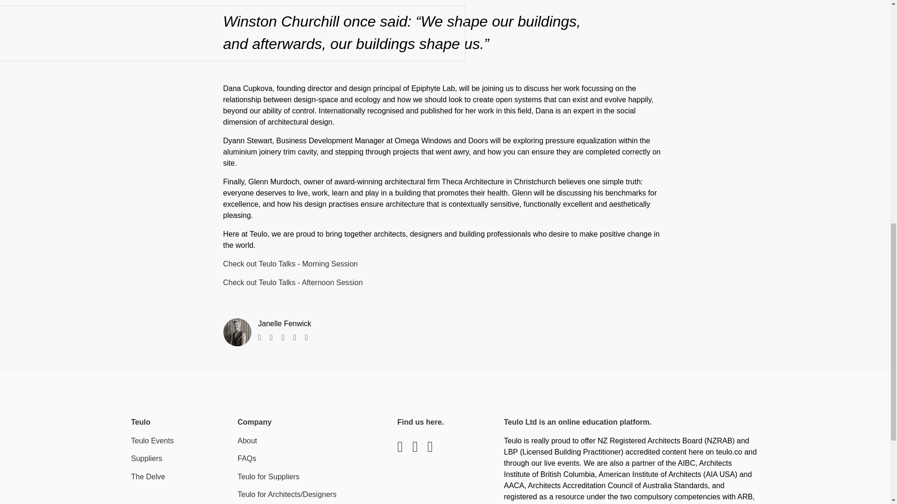  Describe the element at coordinates (268, 477) in the screenshot. I see `Teulo for Suppliers` at that location.